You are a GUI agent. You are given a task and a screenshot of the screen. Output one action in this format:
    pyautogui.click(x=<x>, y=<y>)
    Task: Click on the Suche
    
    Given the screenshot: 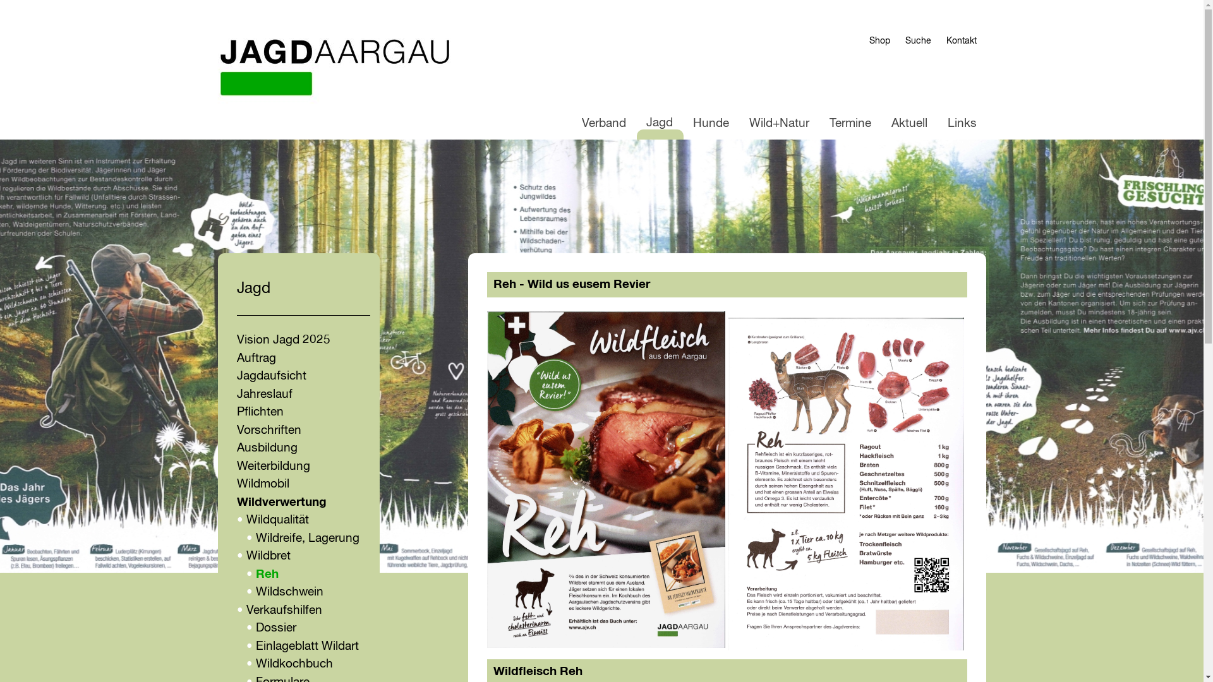 What is the action you would take?
    pyautogui.click(x=917, y=41)
    